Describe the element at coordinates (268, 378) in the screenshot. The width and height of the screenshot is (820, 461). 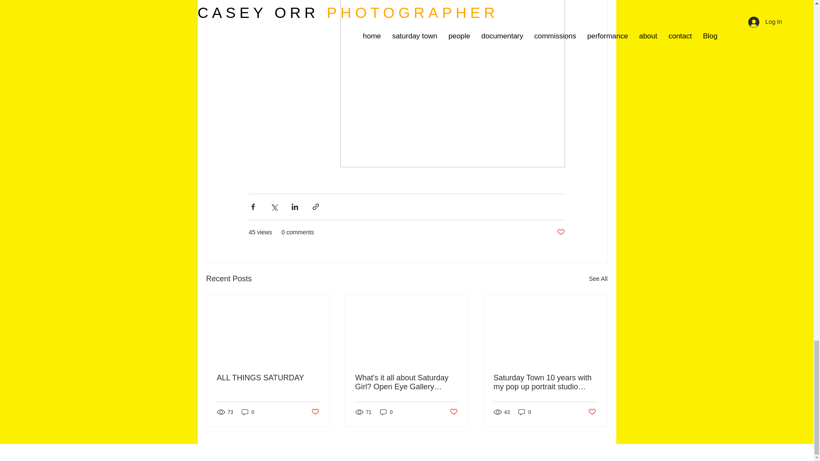
I see `ALL THINGS SATURDAY` at that location.